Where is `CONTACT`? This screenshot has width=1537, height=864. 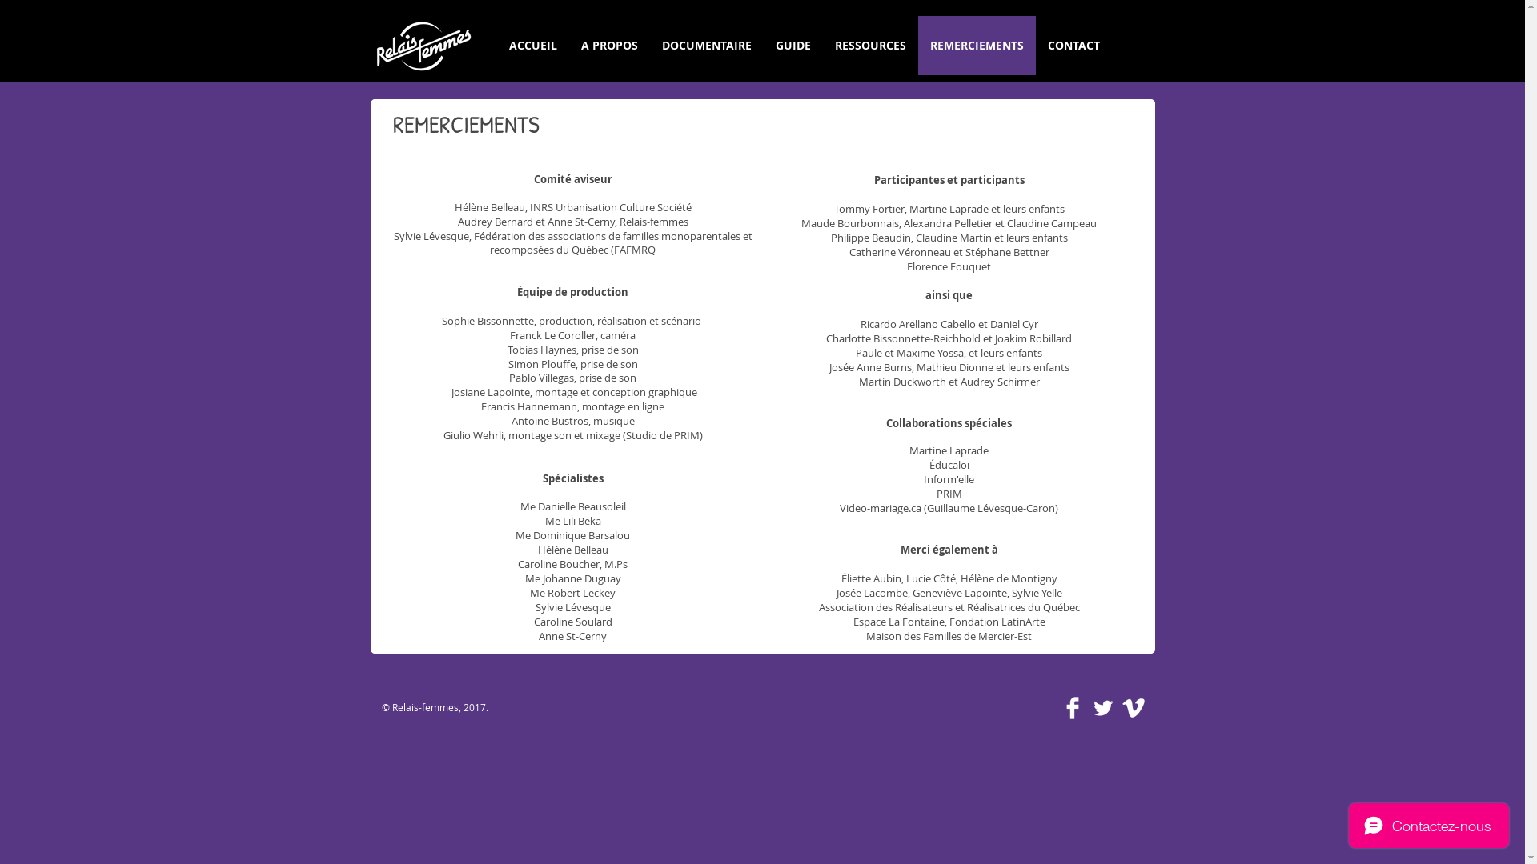
CONTACT is located at coordinates (1074, 46).